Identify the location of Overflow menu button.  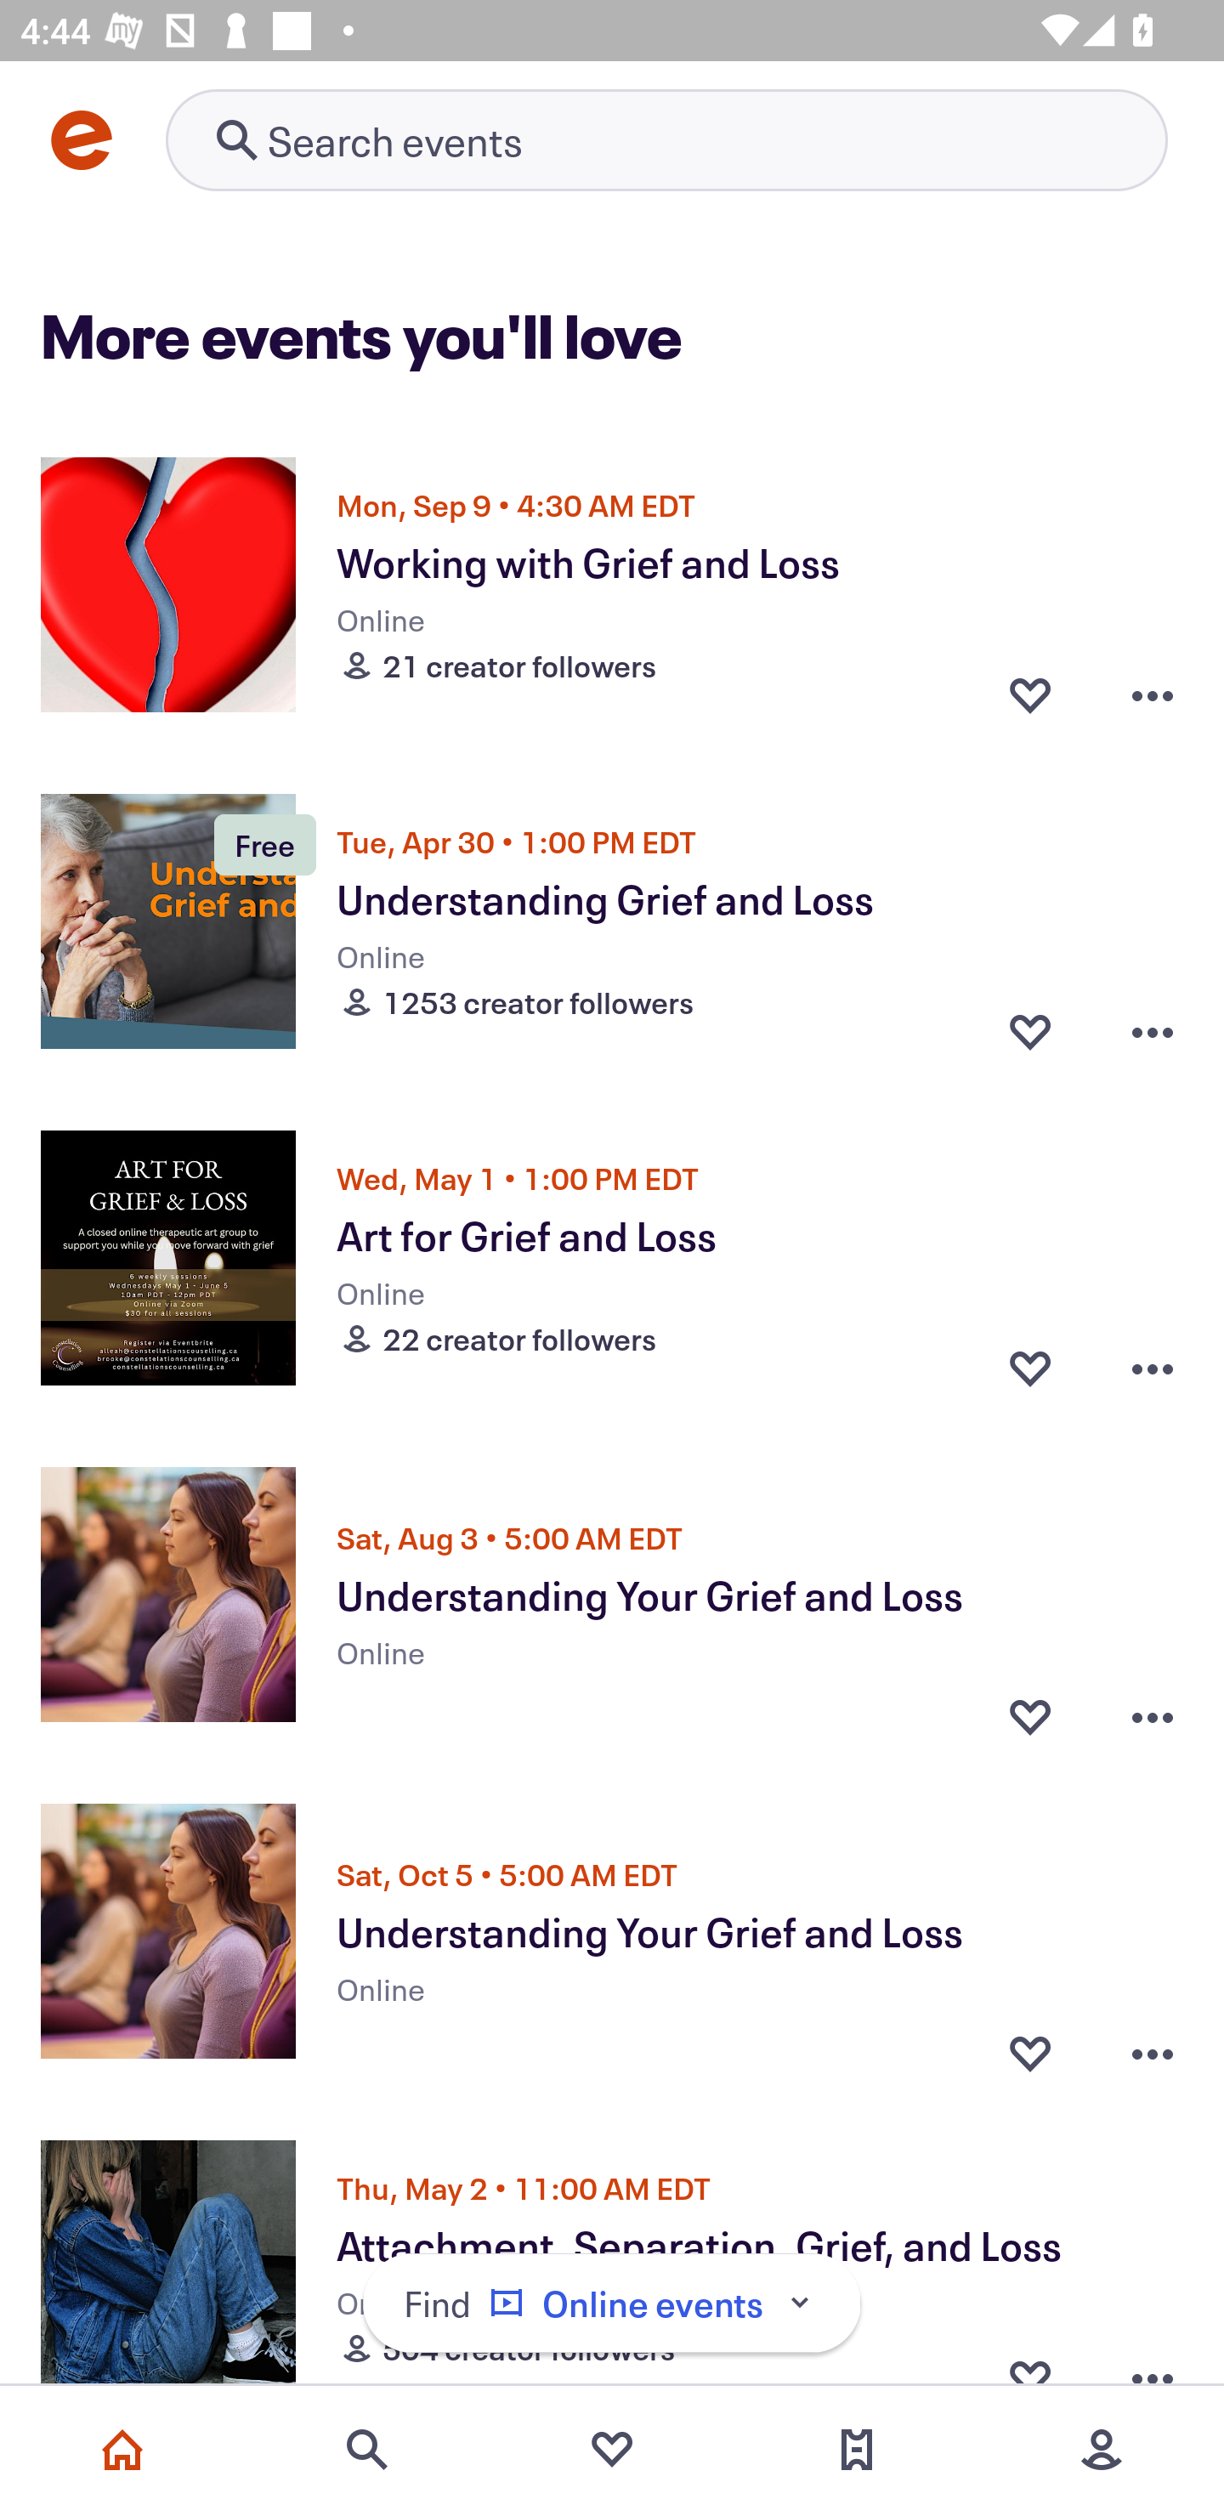
(1153, 1708).